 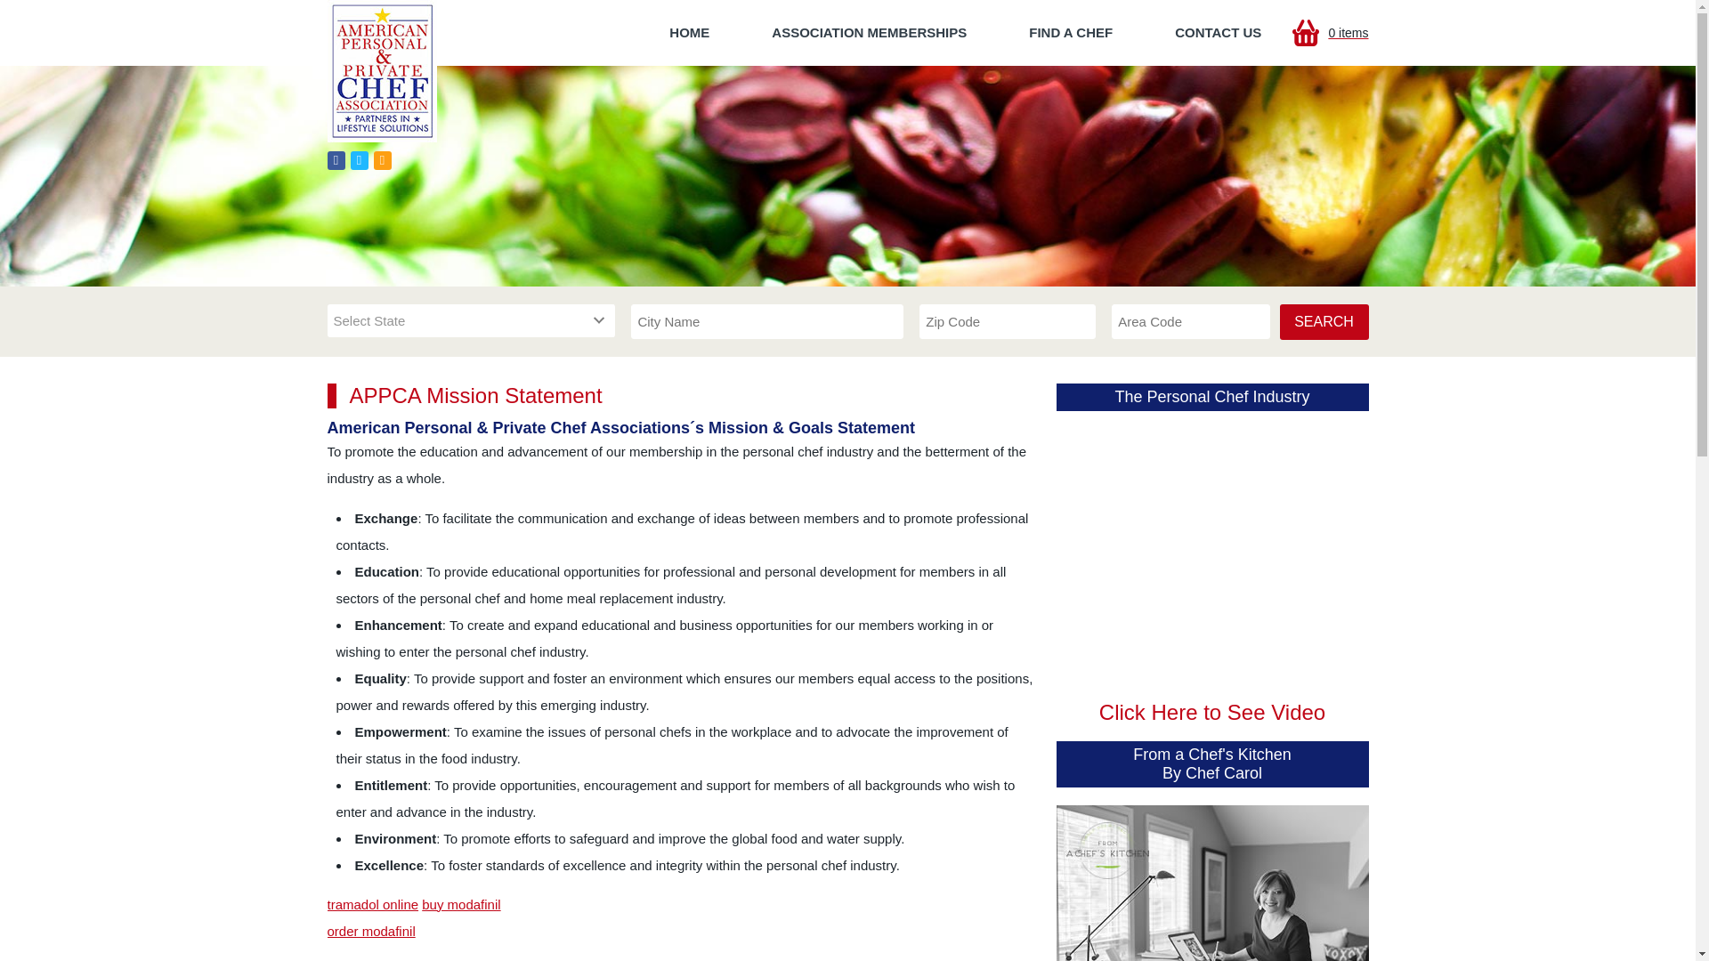 What do you see at coordinates (1324, 322) in the screenshot?
I see `Search` at bounding box center [1324, 322].